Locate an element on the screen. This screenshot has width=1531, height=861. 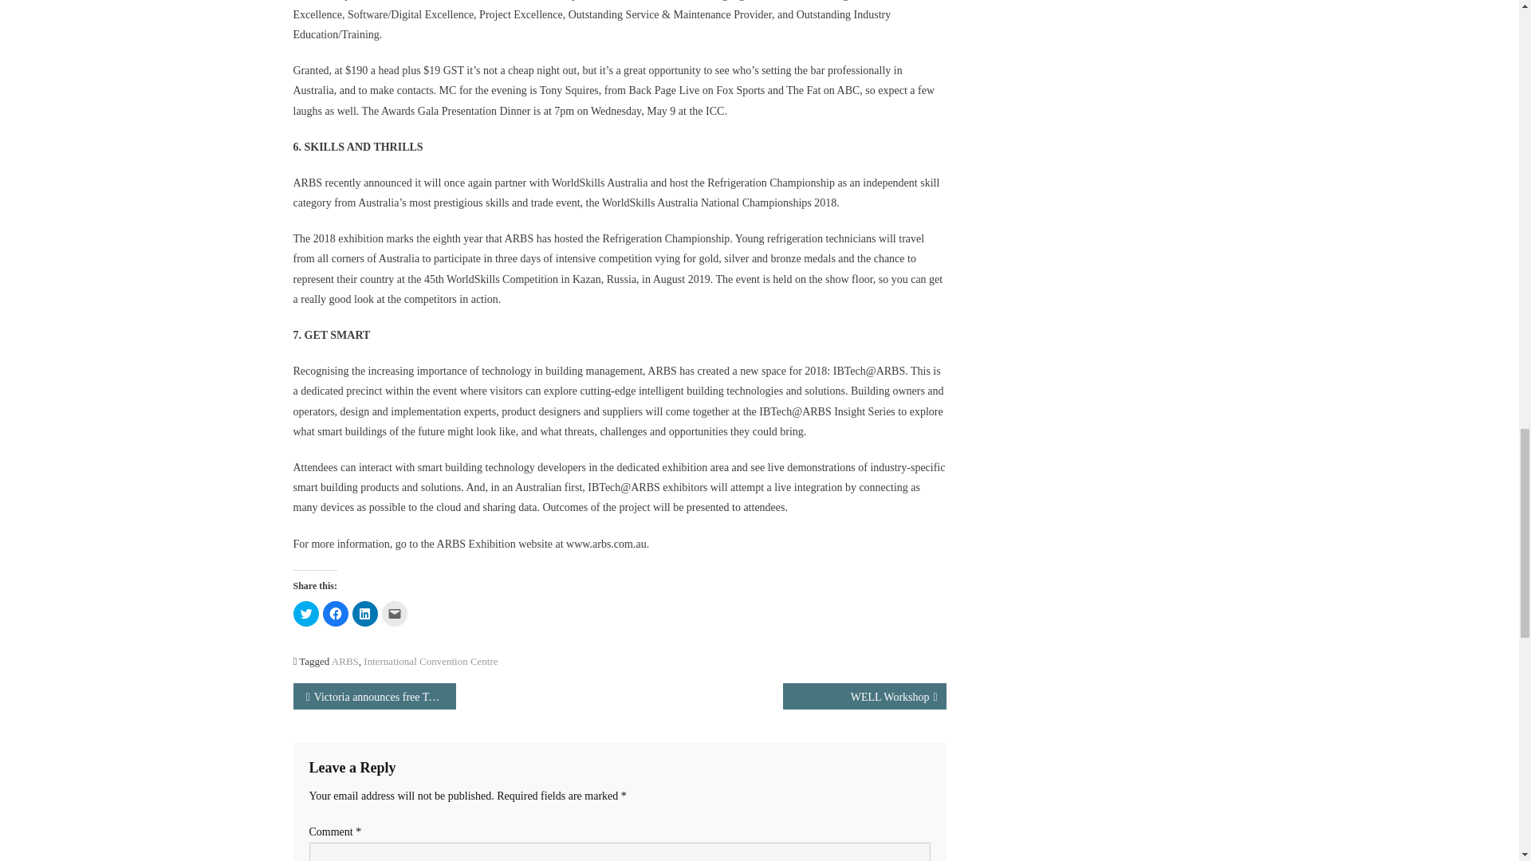
Click to share on LinkedIn is located at coordinates (365, 614).